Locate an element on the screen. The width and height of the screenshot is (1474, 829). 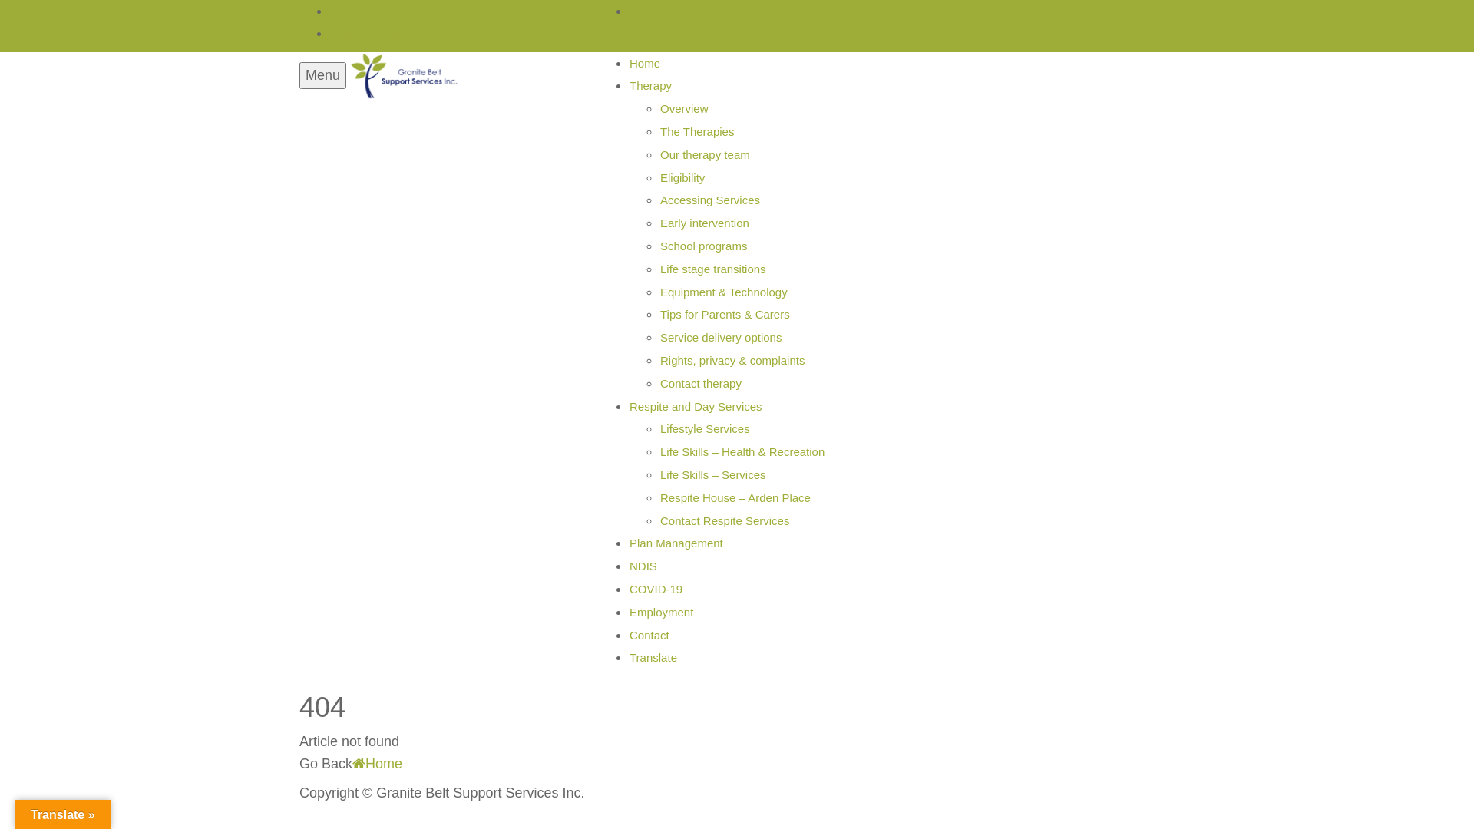
07 4681 3020 is located at coordinates (372, 11).